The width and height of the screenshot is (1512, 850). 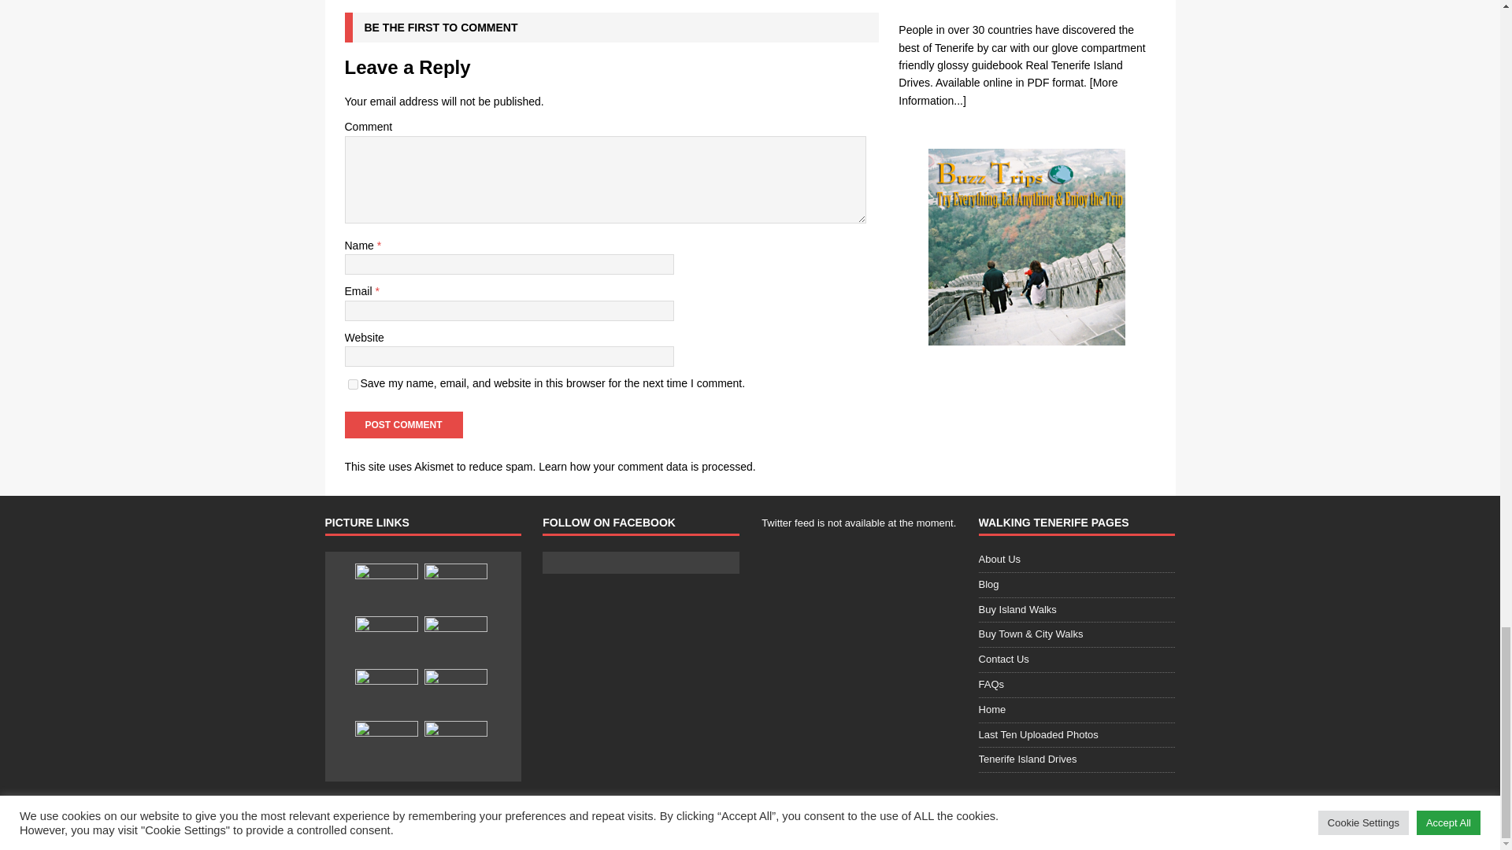 What do you see at coordinates (353, 384) in the screenshot?
I see `yes` at bounding box center [353, 384].